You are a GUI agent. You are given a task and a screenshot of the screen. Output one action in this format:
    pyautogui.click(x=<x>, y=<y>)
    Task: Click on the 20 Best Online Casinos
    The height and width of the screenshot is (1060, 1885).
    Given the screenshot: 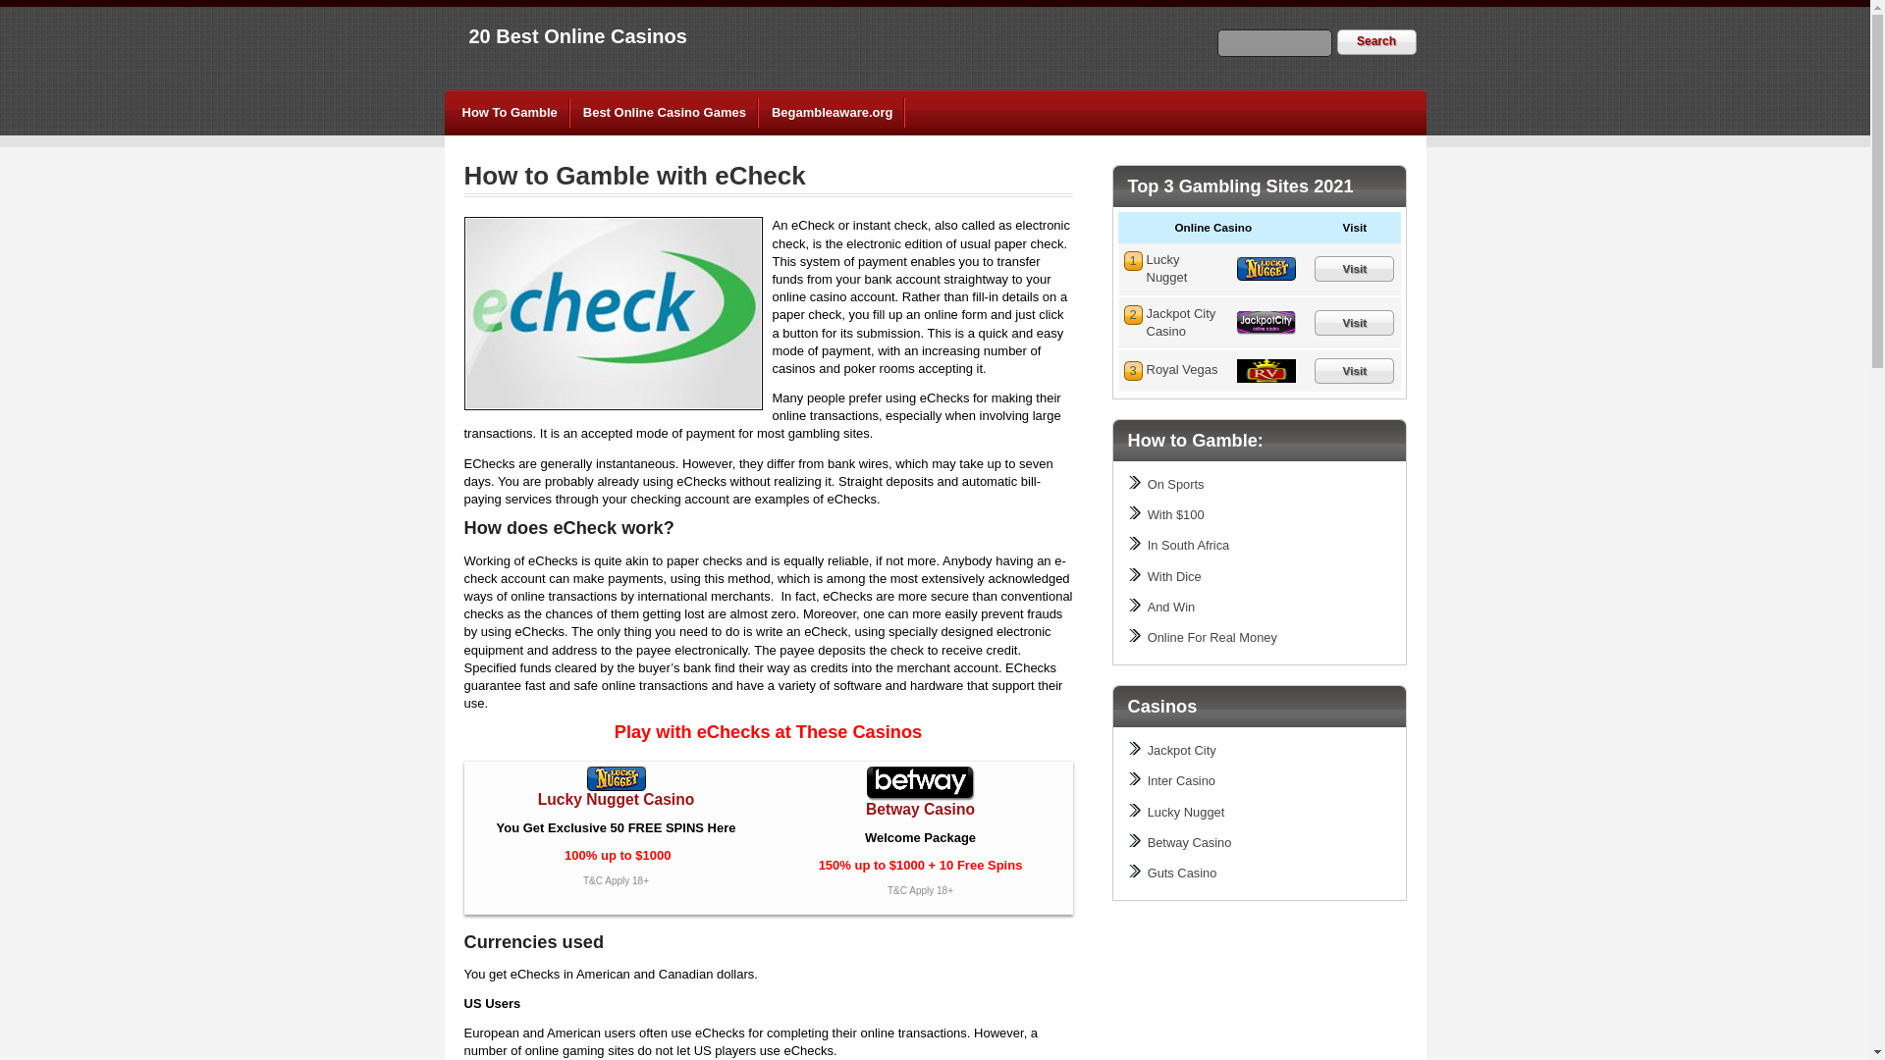 What is the action you would take?
    pyautogui.click(x=578, y=36)
    